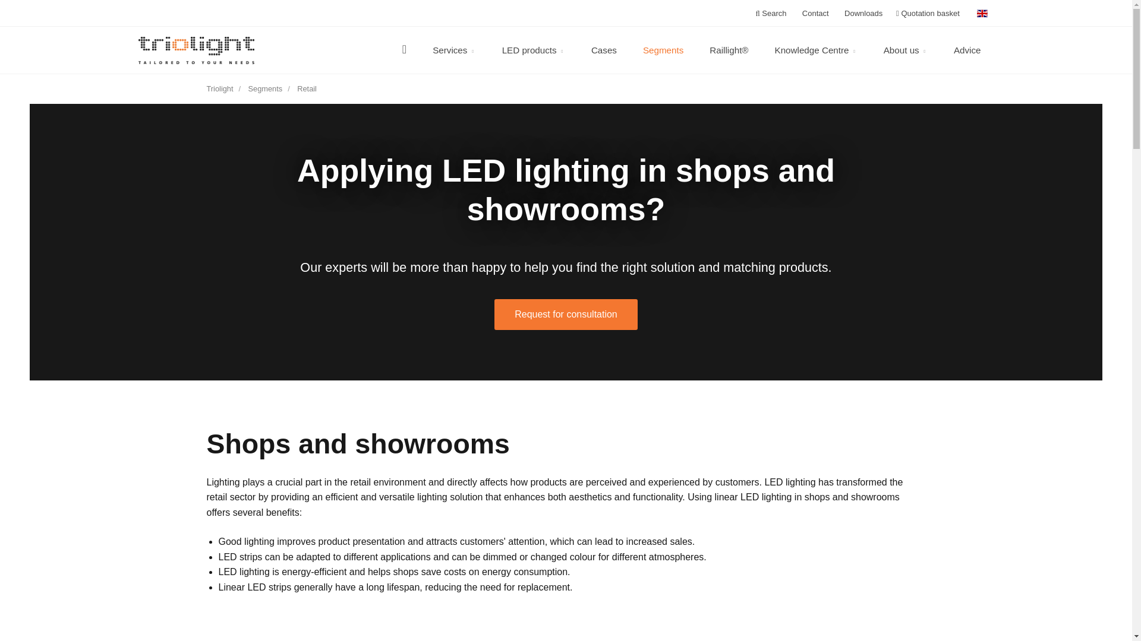  What do you see at coordinates (814, 13) in the screenshot?
I see `Contact` at bounding box center [814, 13].